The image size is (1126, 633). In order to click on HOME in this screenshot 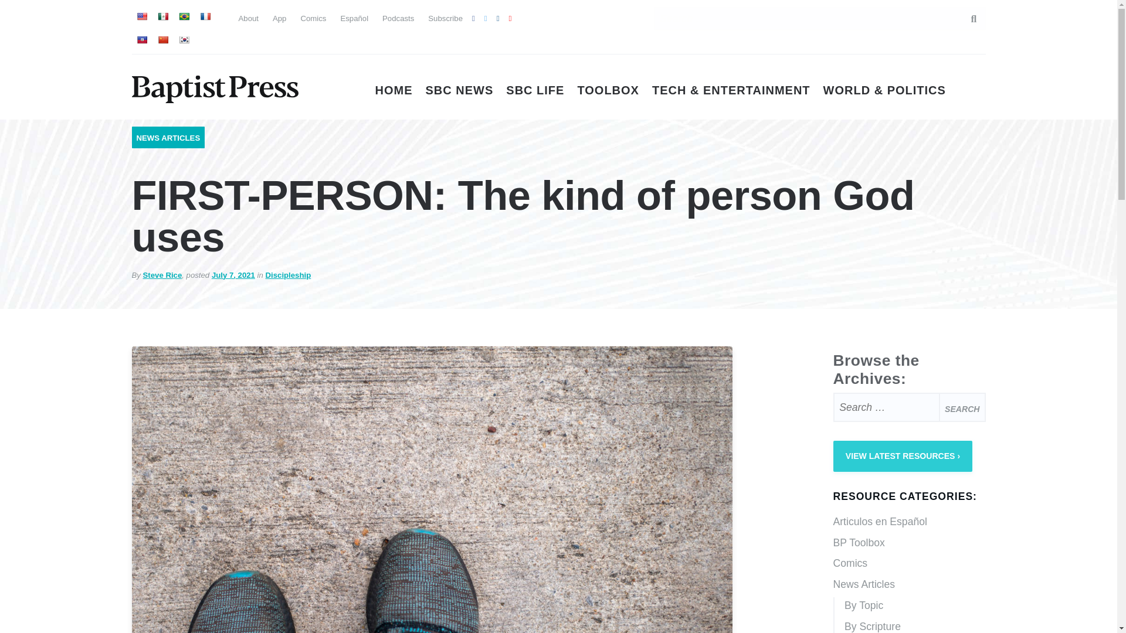, I will do `click(394, 90)`.